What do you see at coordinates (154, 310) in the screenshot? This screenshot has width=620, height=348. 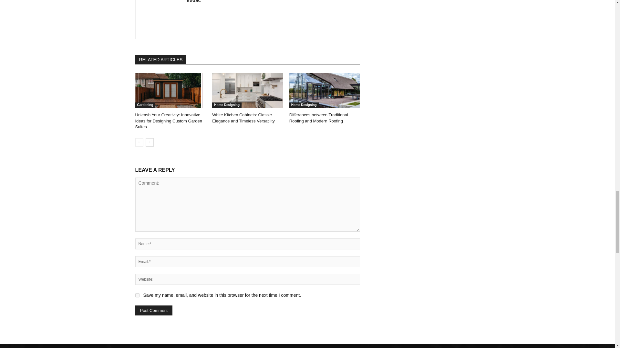 I see `Post Comment` at bounding box center [154, 310].